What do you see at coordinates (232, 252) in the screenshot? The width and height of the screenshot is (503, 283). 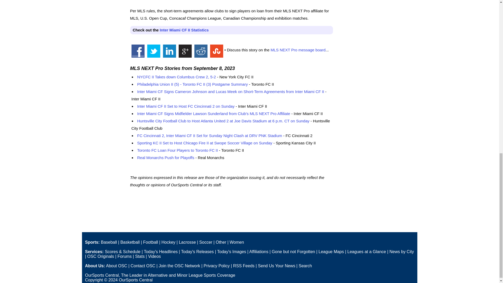 I see `Today's Images` at bounding box center [232, 252].